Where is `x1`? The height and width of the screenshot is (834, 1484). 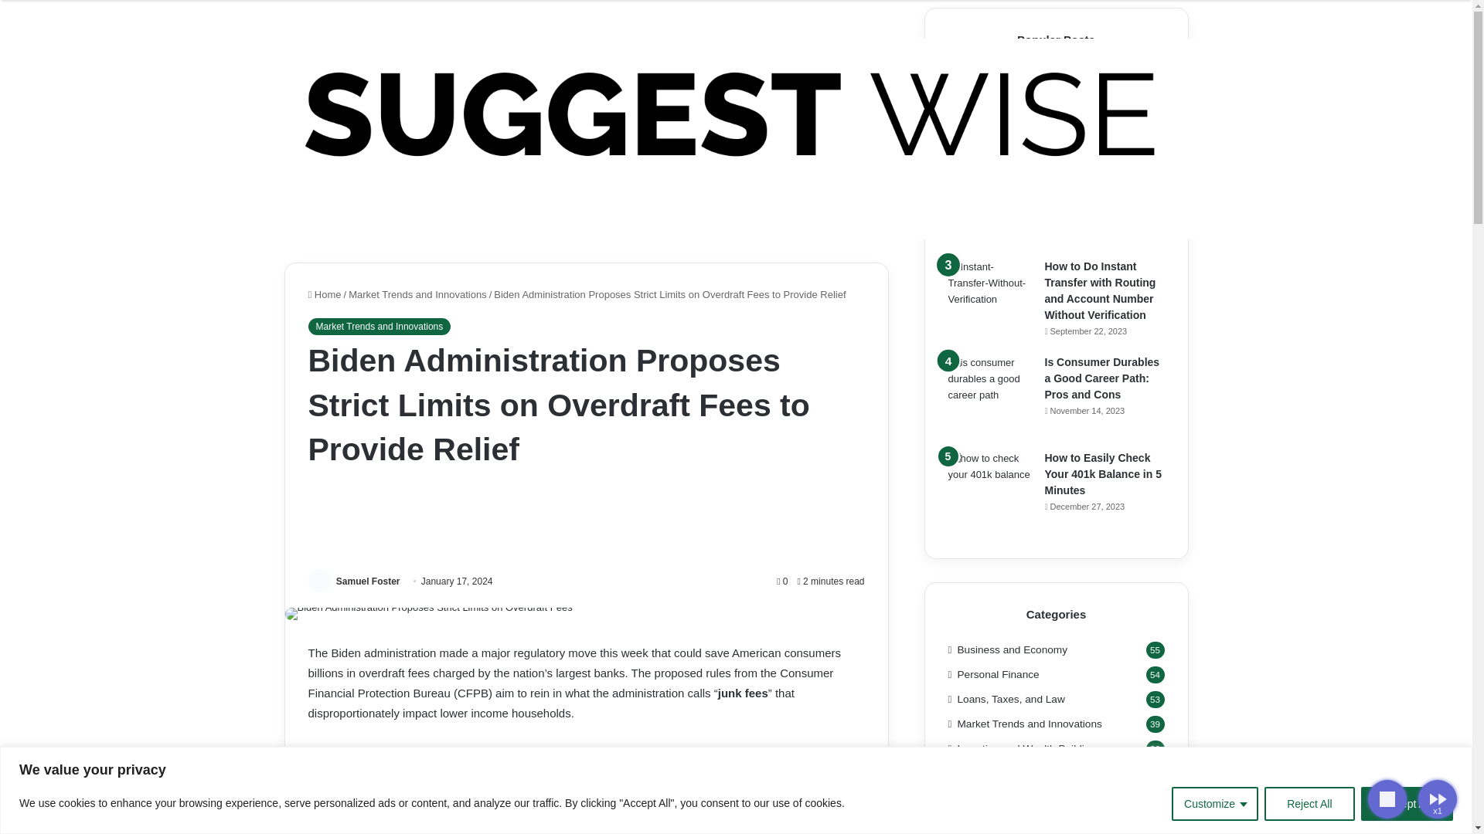 x1 is located at coordinates (1438, 798).